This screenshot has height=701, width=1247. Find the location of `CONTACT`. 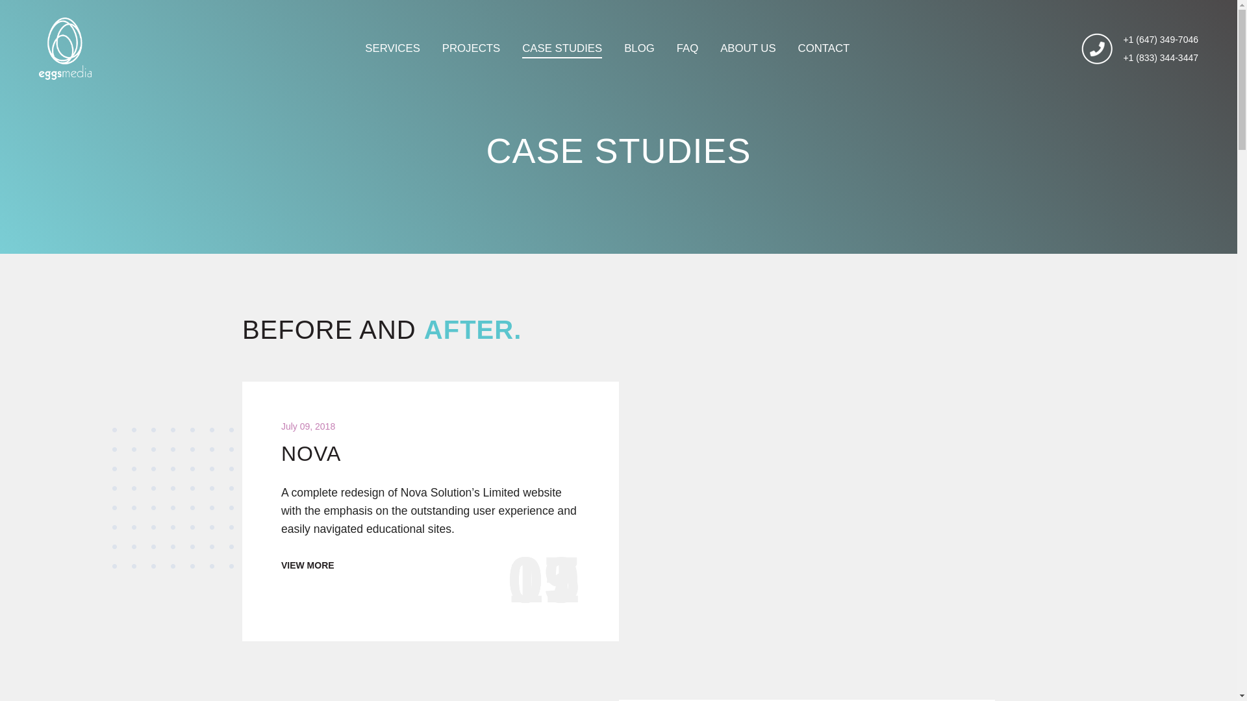

CONTACT is located at coordinates (824, 57).